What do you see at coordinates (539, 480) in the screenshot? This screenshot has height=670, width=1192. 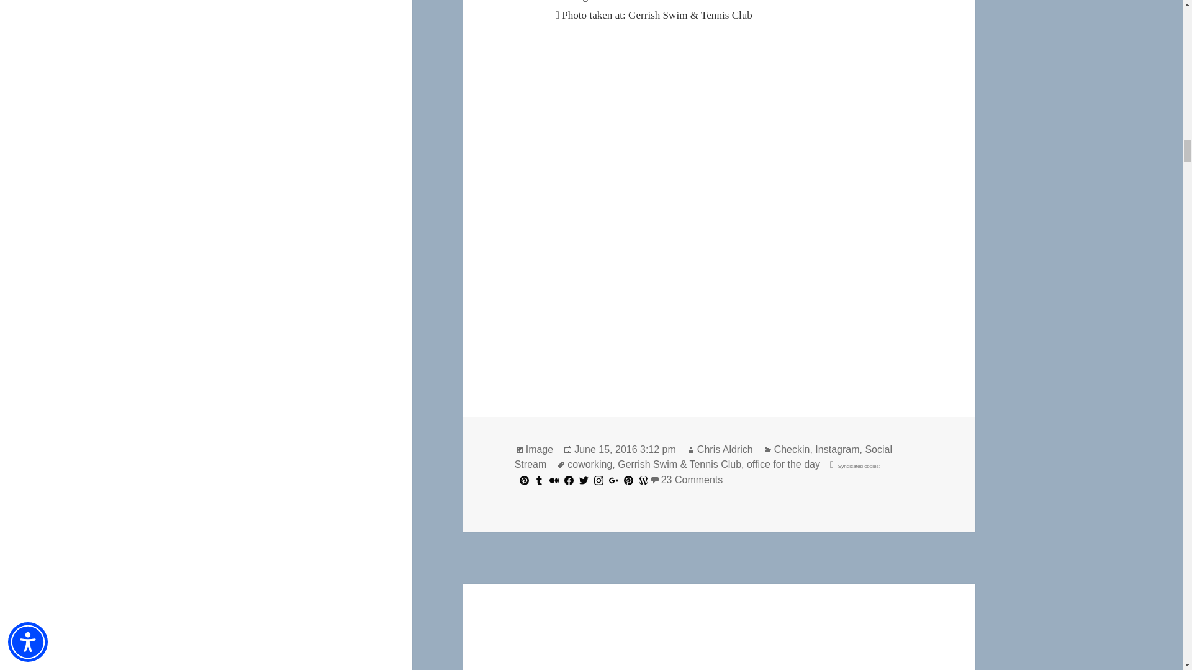 I see `Tumblr` at bounding box center [539, 480].